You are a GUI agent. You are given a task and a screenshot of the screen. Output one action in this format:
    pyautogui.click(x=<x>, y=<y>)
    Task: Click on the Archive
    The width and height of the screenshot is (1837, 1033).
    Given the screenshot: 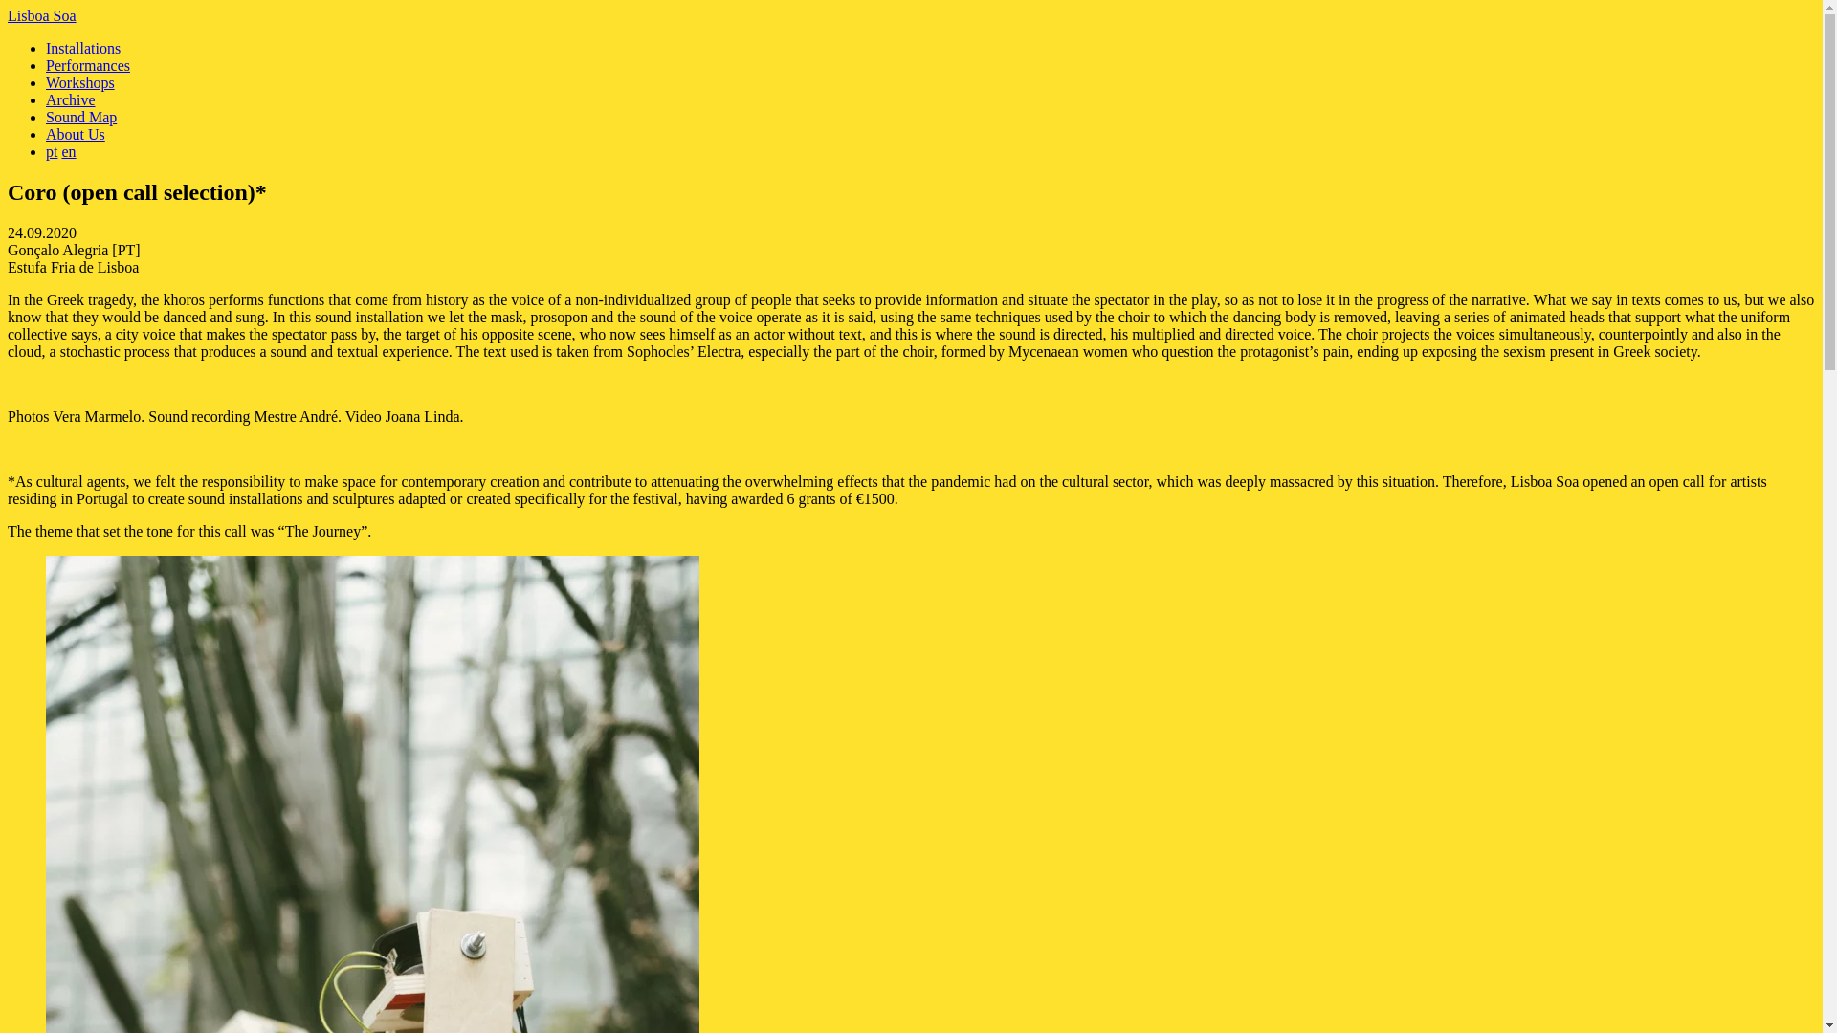 What is the action you would take?
    pyautogui.click(x=71, y=99)
    